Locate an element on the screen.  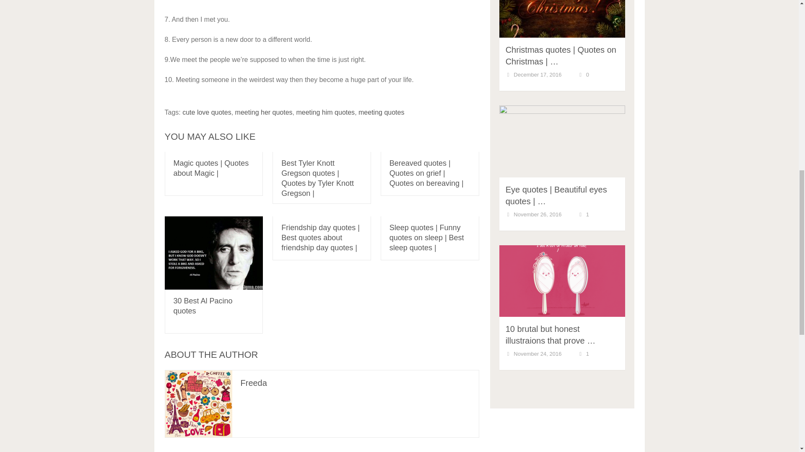
Freeda is located at coordinates (254, 383).